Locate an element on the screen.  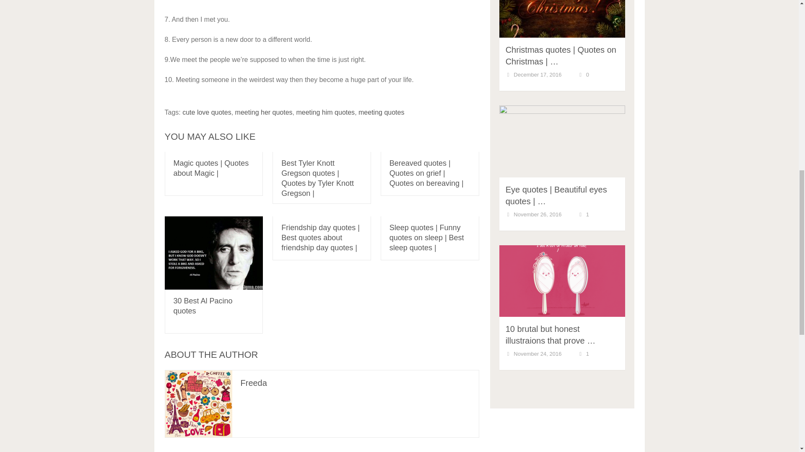
Freeda is located at coordinates (254, 383).